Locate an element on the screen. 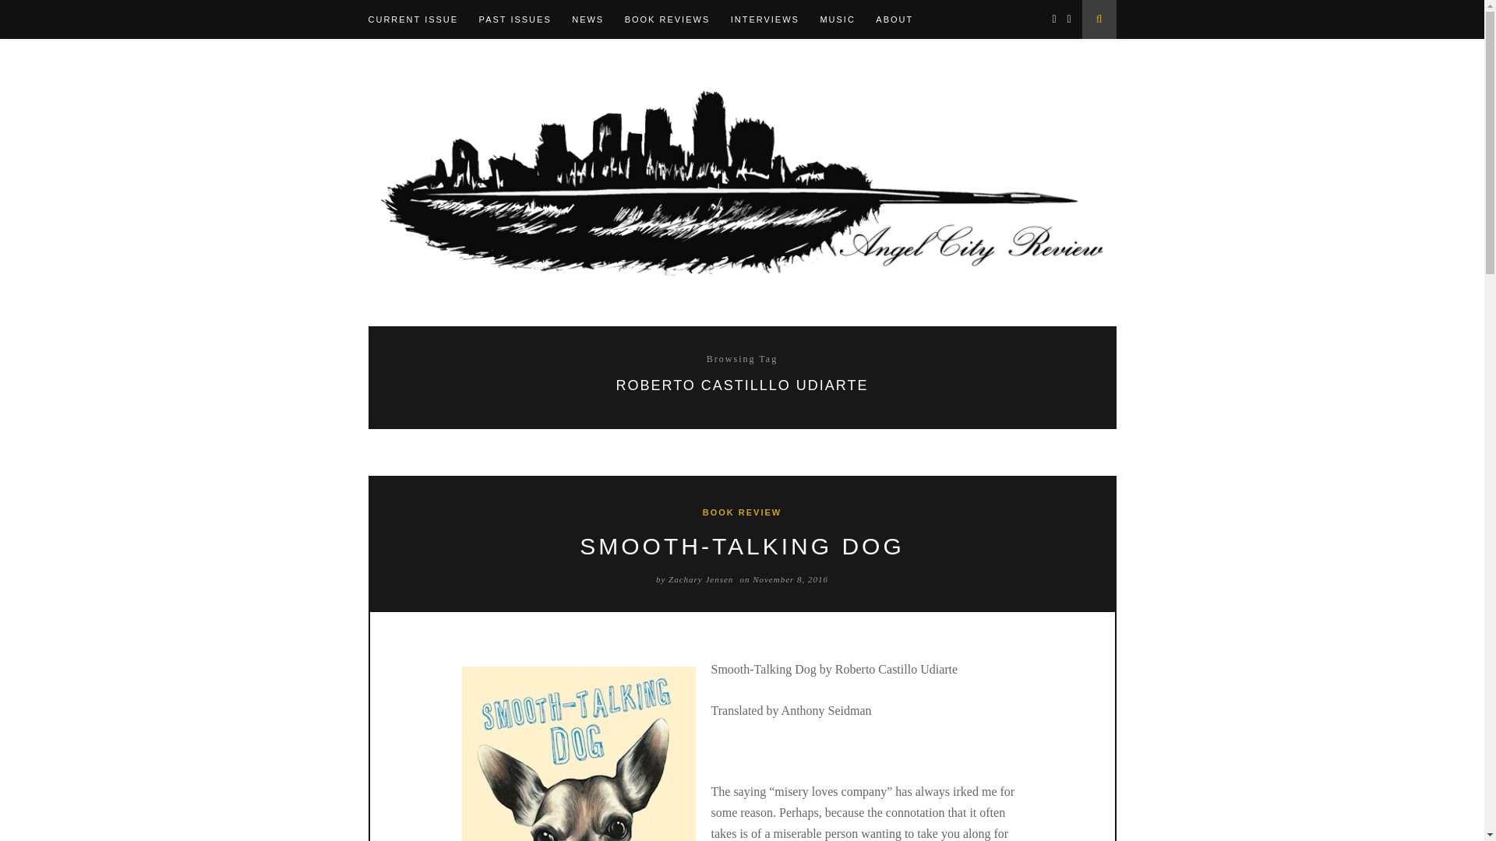  CURRENT ISSUE is located at coordinates (422, 19).